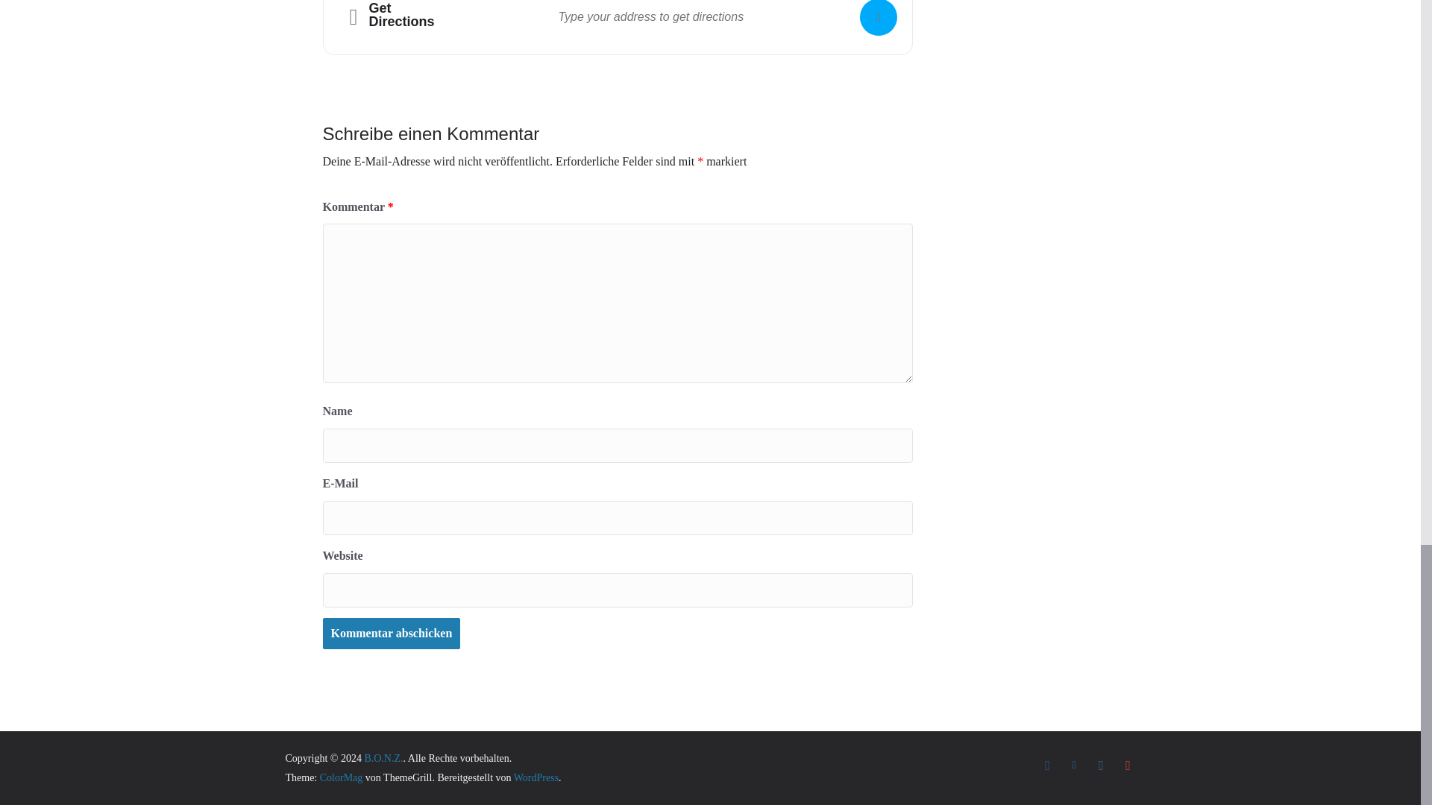 The height and width of the screenshot is (805, 1432). I want to click on ColorMag, so click(342, 777).